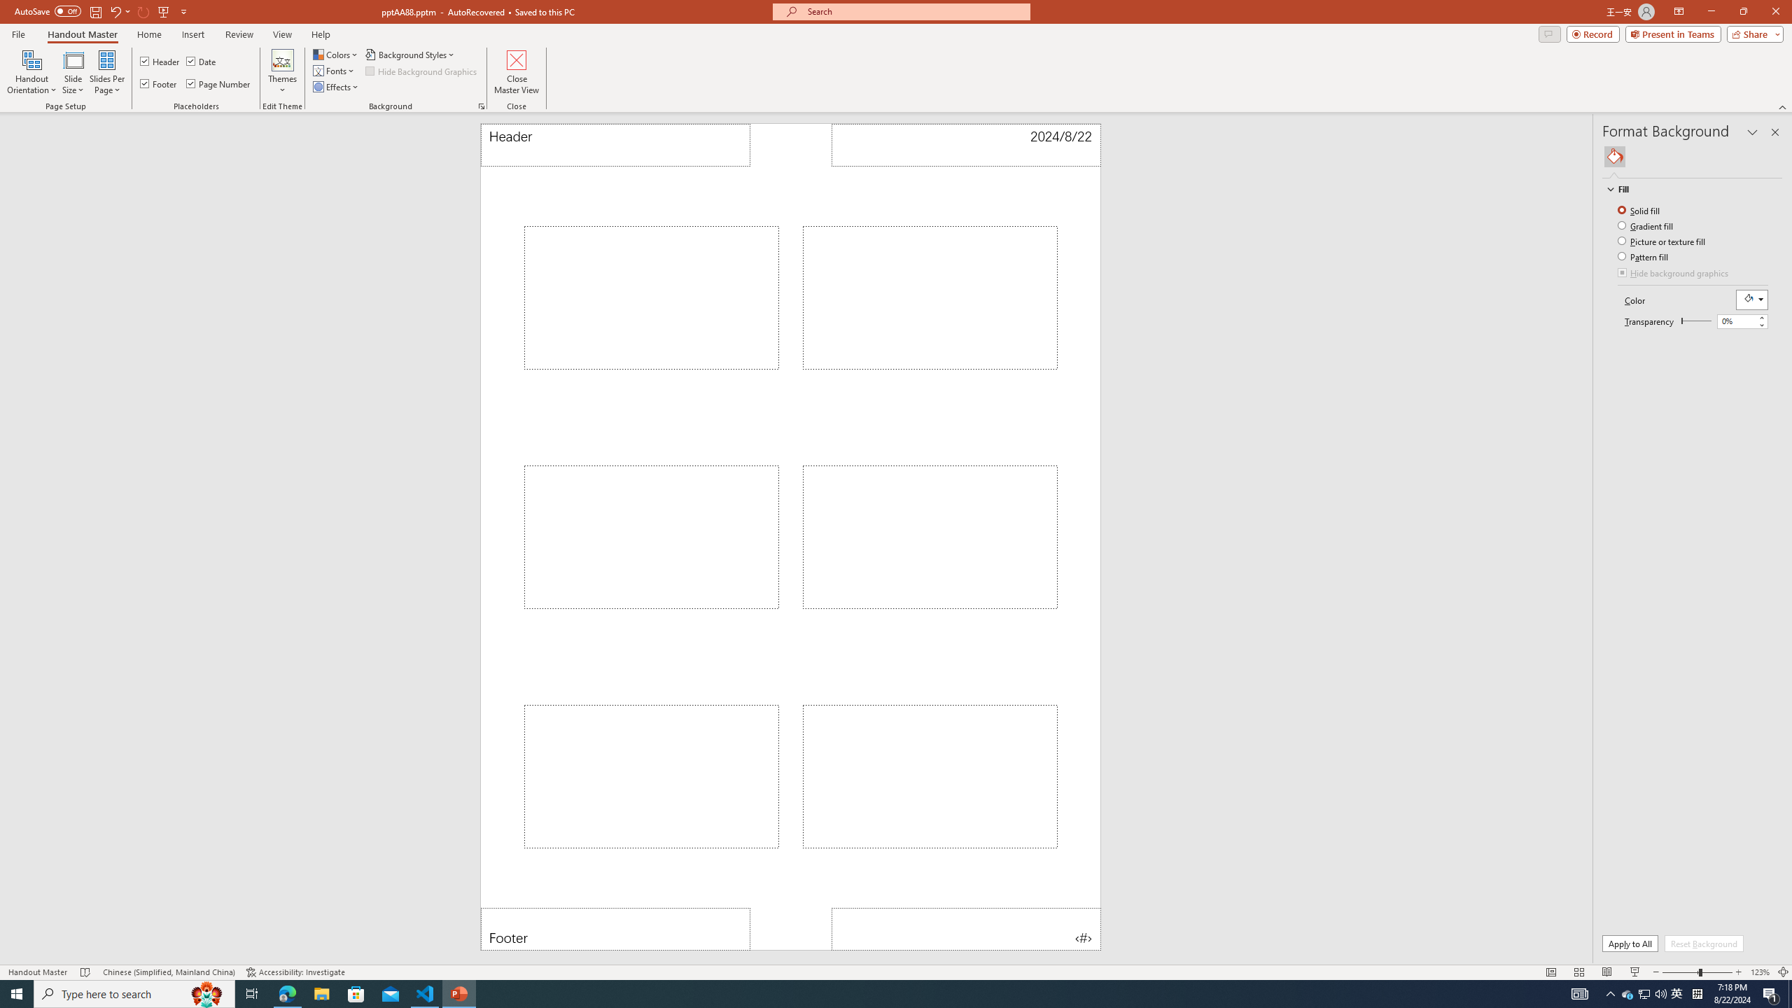  Describe the element at coordinates (1693, 157) in the screenshot. I see `Class: NetUIGalleryContainer` at that location.